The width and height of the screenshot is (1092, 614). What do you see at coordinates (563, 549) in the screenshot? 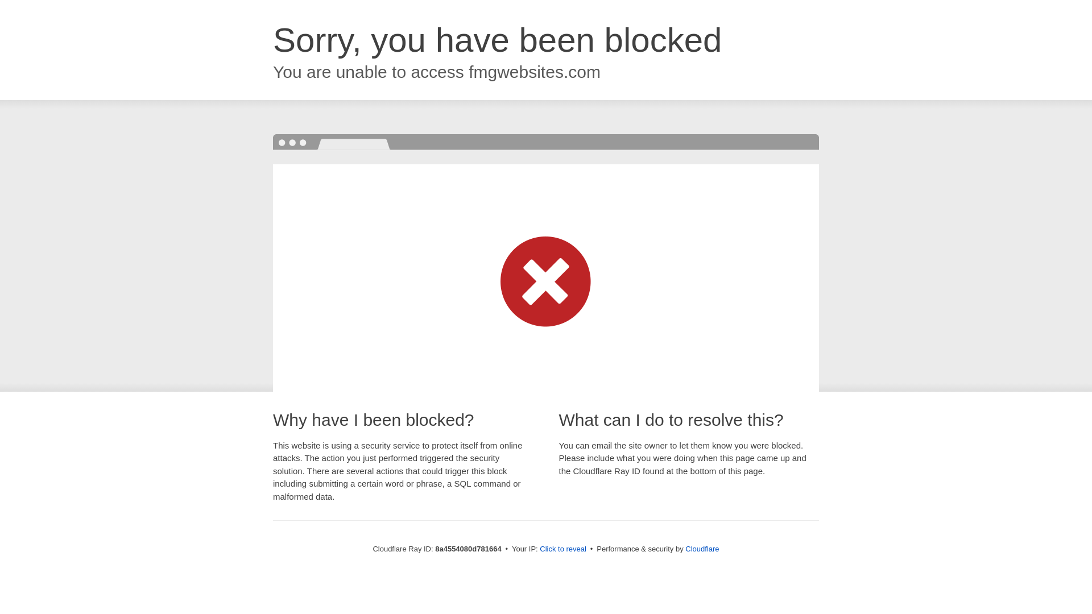
I see `Click to reveal` at bounding box center [563, 549].